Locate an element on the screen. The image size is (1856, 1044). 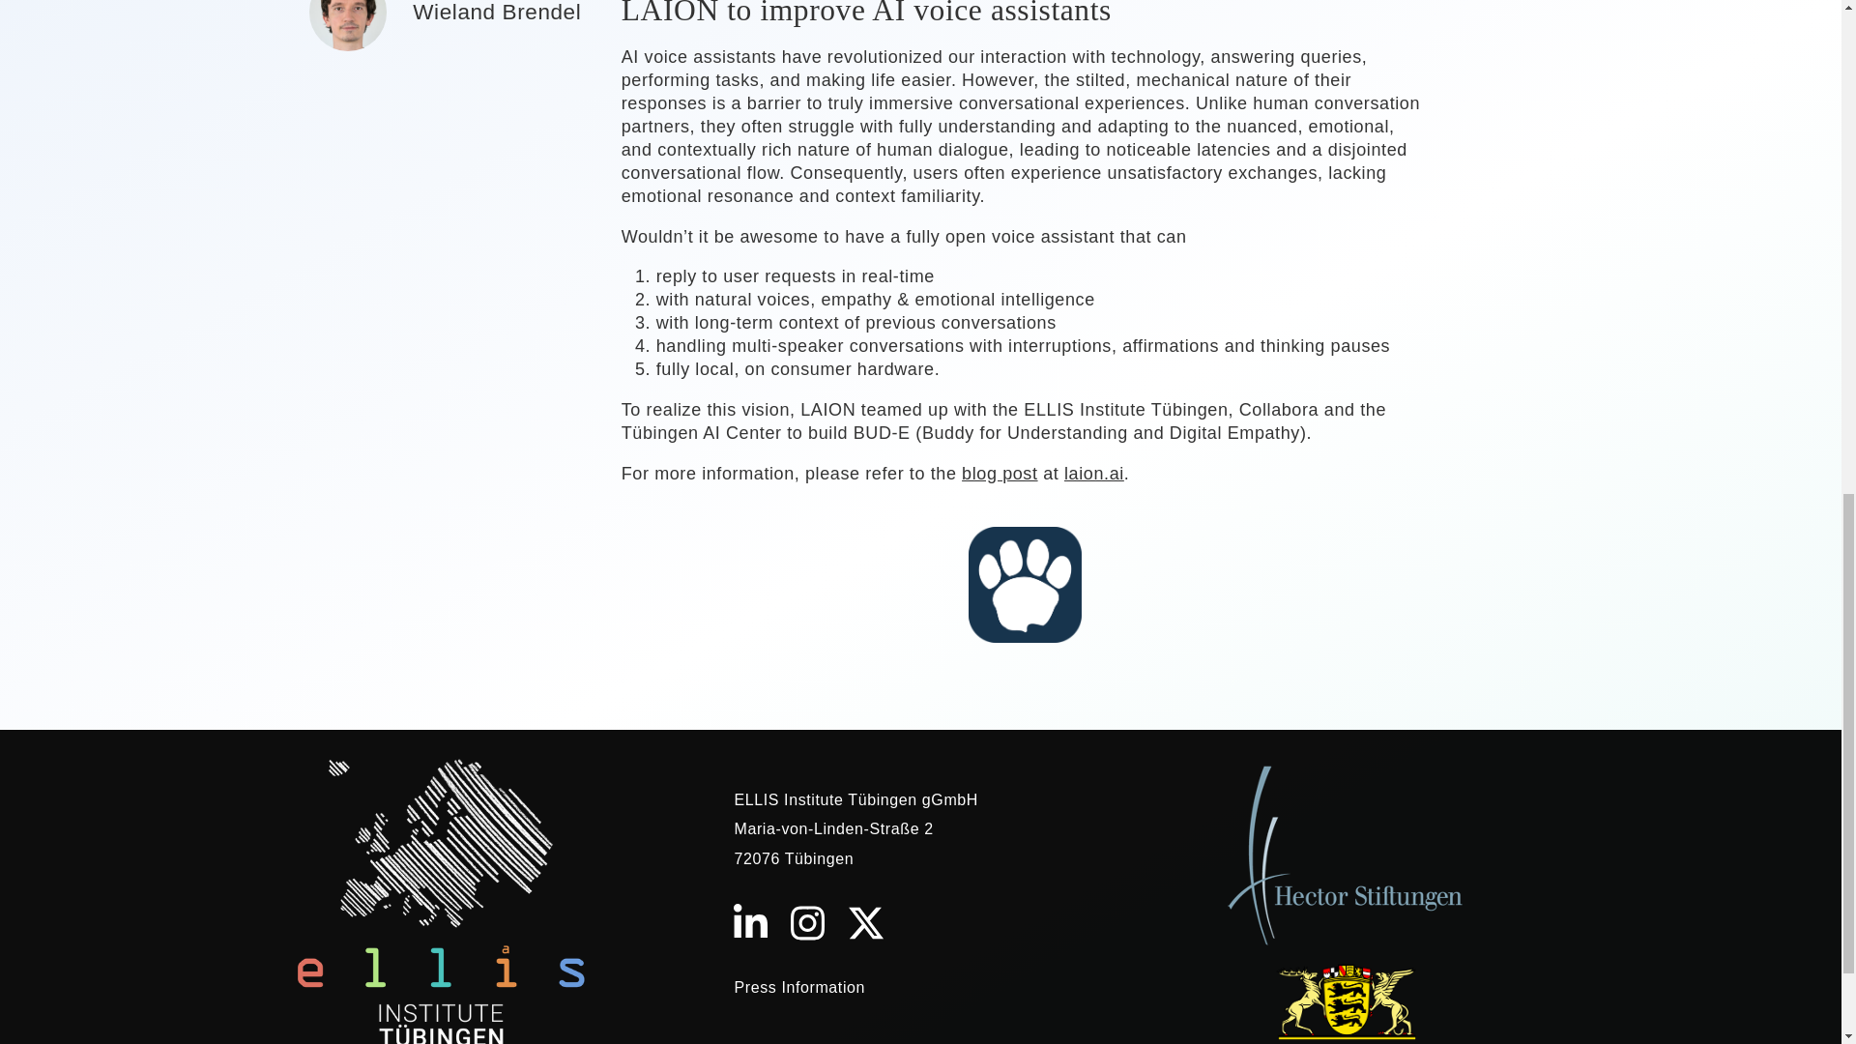
blog post is located at coordinates (1000, 474).